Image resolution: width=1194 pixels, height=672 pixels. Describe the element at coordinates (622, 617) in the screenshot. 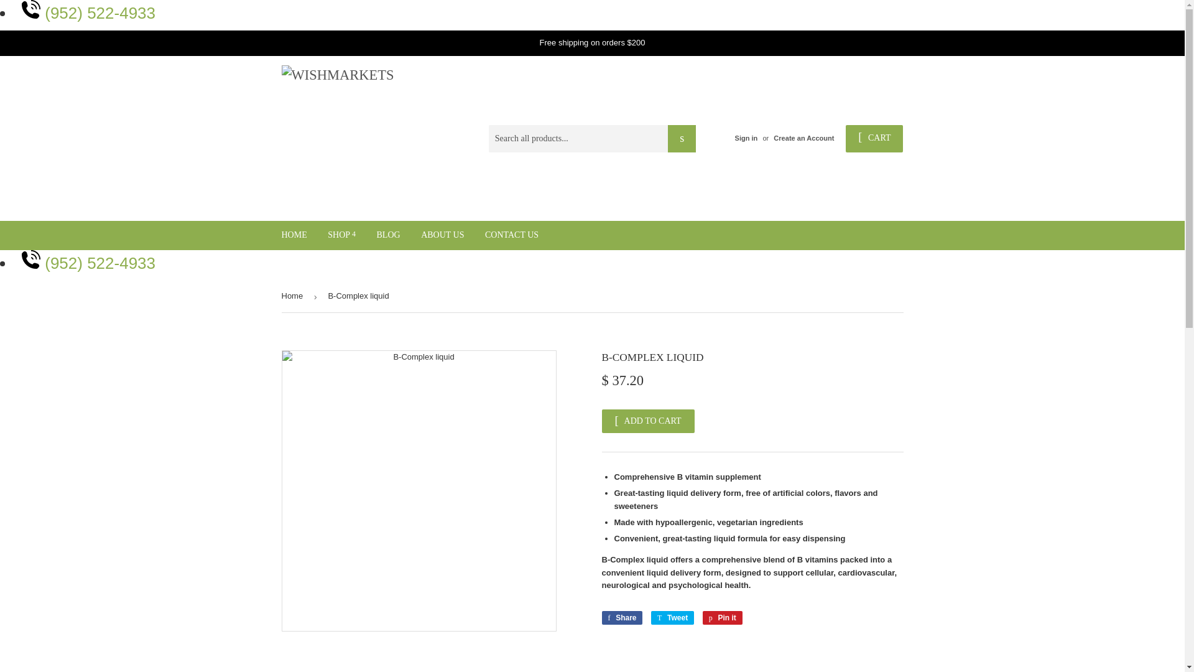

I see `Share on Facebook` at that location.